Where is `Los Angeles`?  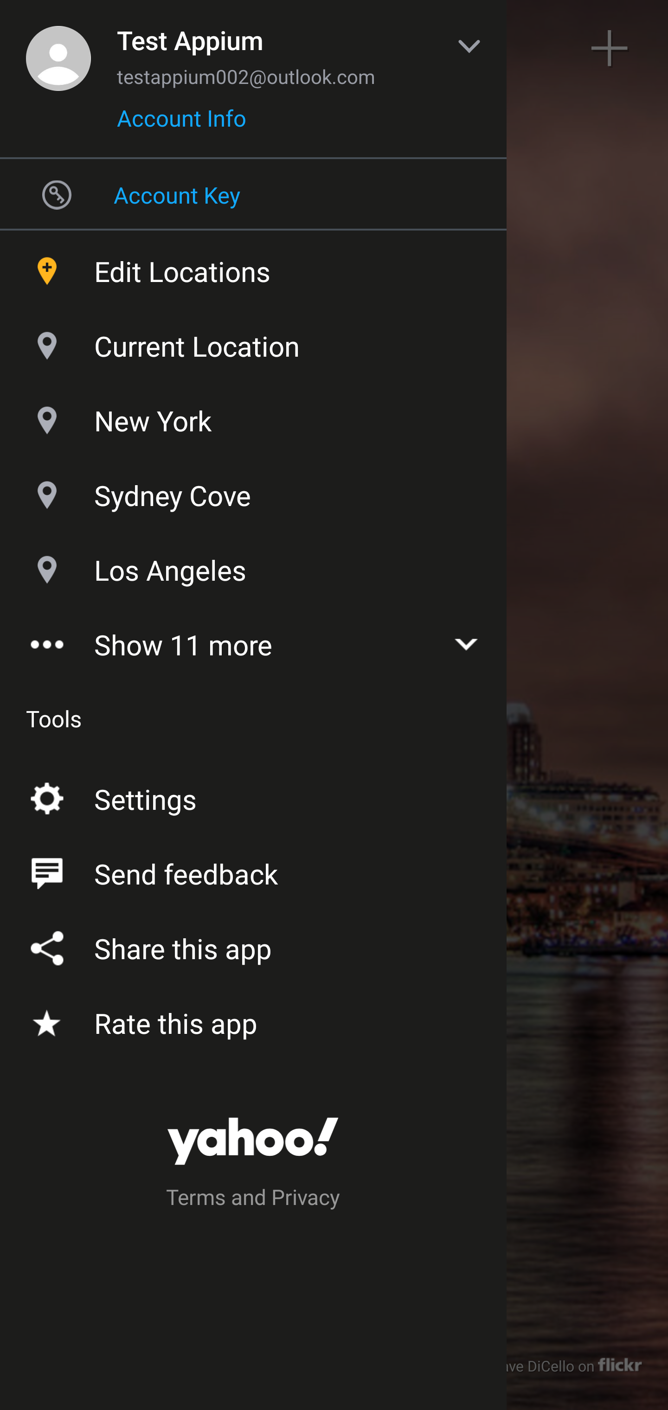 Los Angeles is located at coordinates (253, 566).